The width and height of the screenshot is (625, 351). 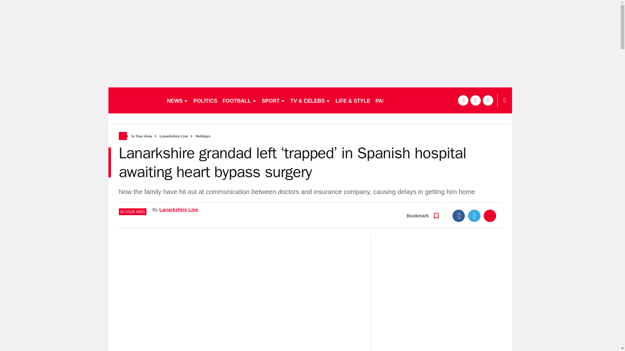 I want to click on twitter, so click(x=475, y=100).